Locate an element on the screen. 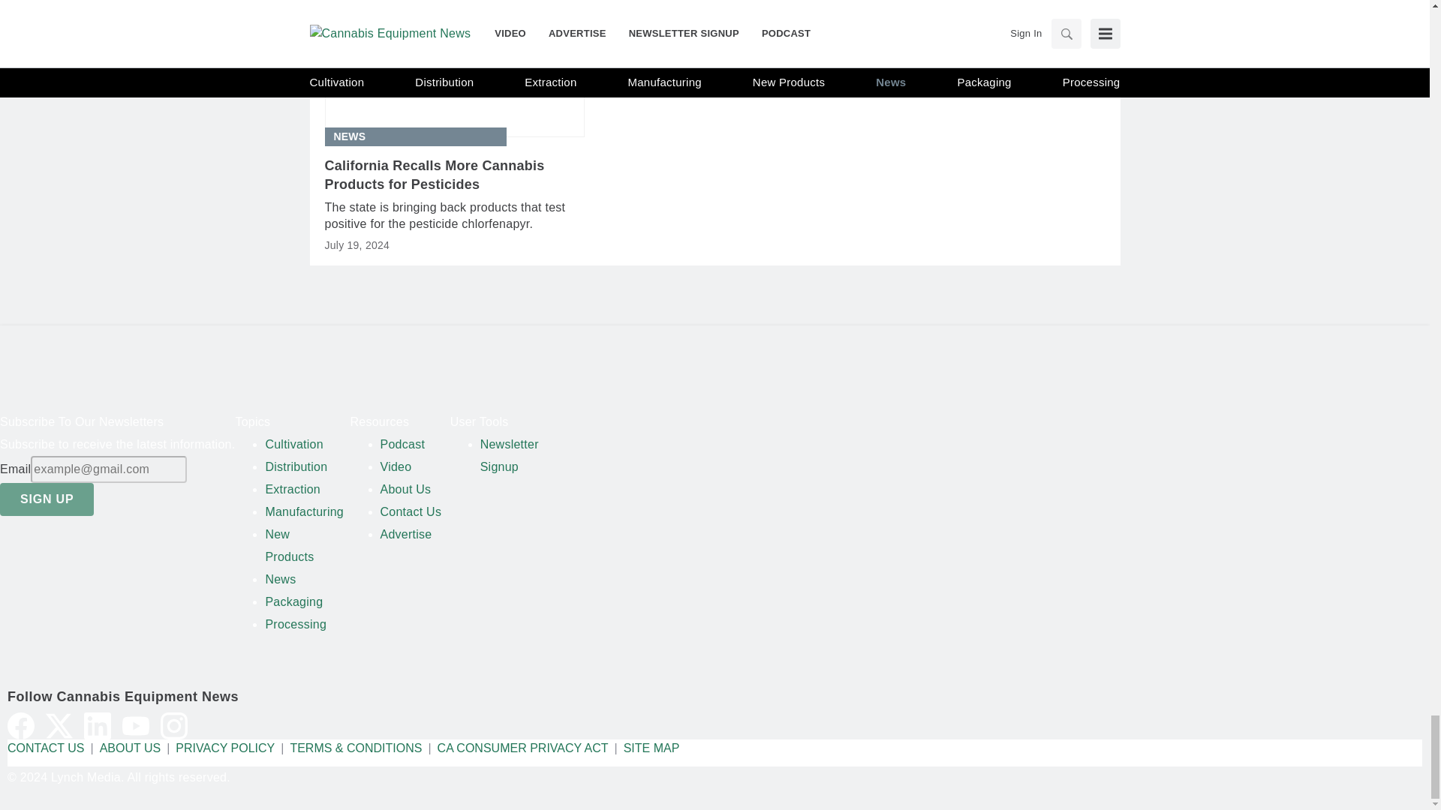 The height and width of the screenshot is (810, 1441). YouTube icon is located at coordinates (136, 726).